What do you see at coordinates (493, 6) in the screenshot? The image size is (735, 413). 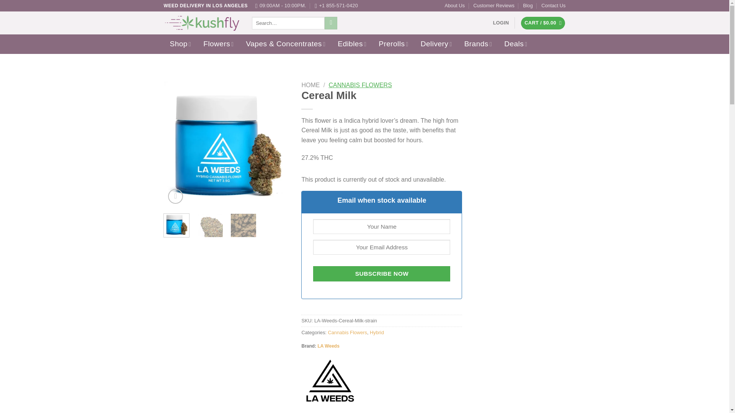 I see `Customer Reviews` at bounding box center [493, 6].